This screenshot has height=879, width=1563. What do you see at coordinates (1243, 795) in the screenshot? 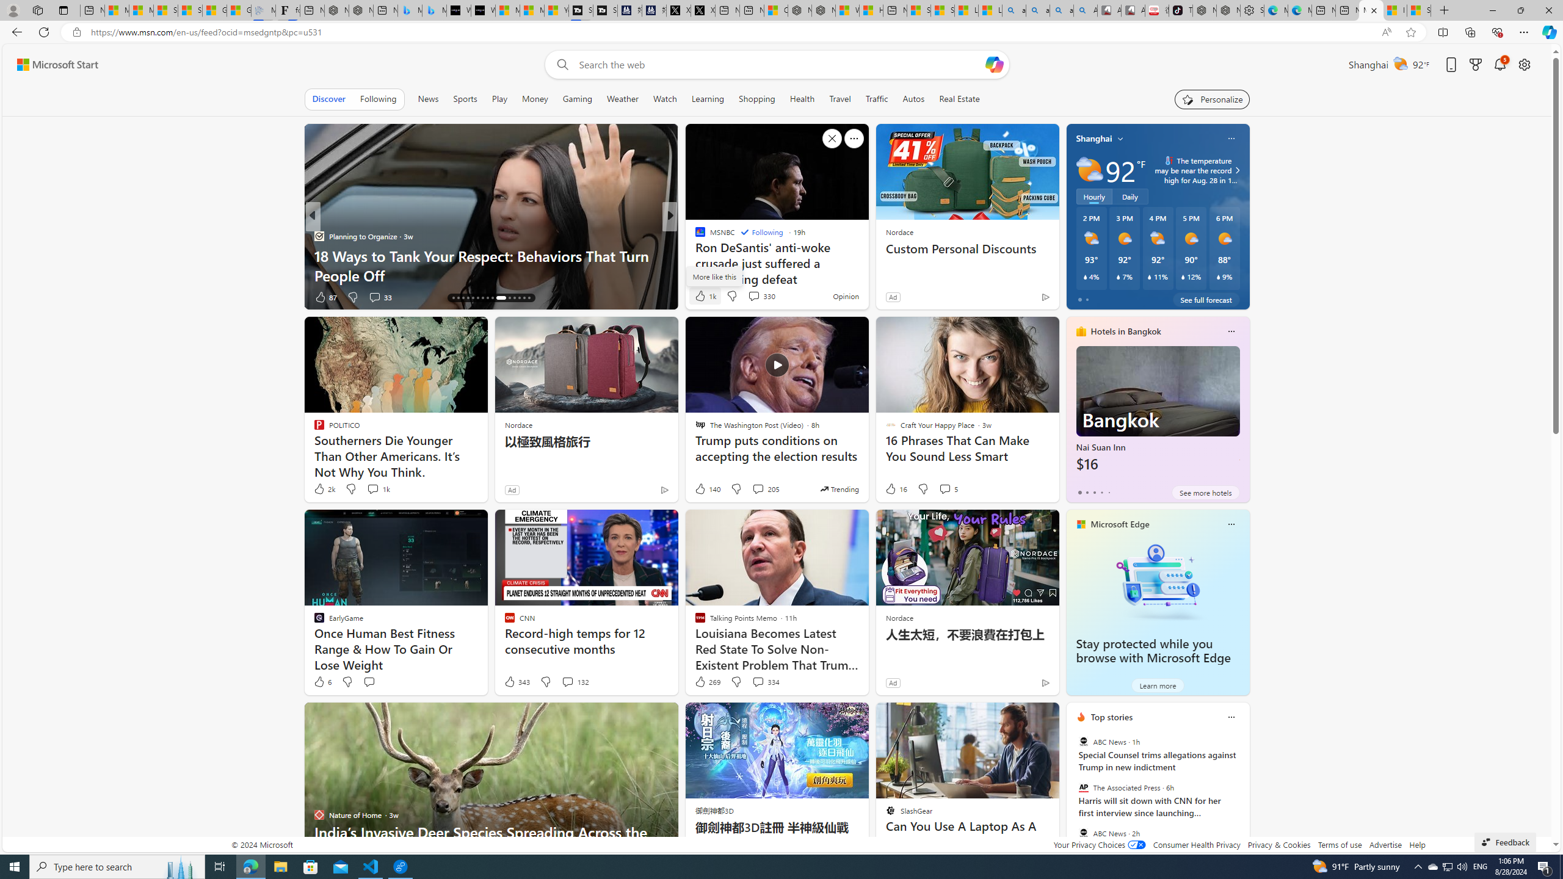
I see `next` at bounding box center [1243, 795].